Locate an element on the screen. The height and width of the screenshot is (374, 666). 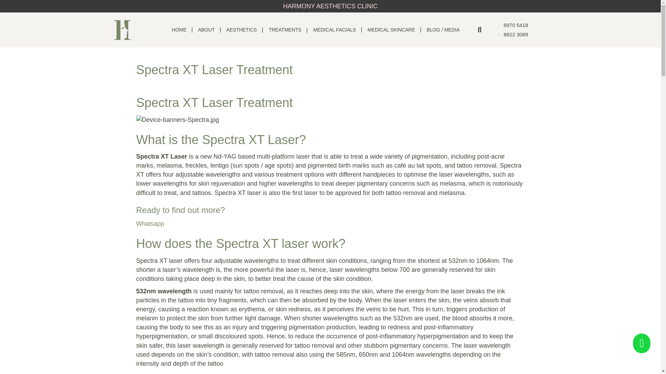
AESTHETICS is located at coordinates (243, 30).